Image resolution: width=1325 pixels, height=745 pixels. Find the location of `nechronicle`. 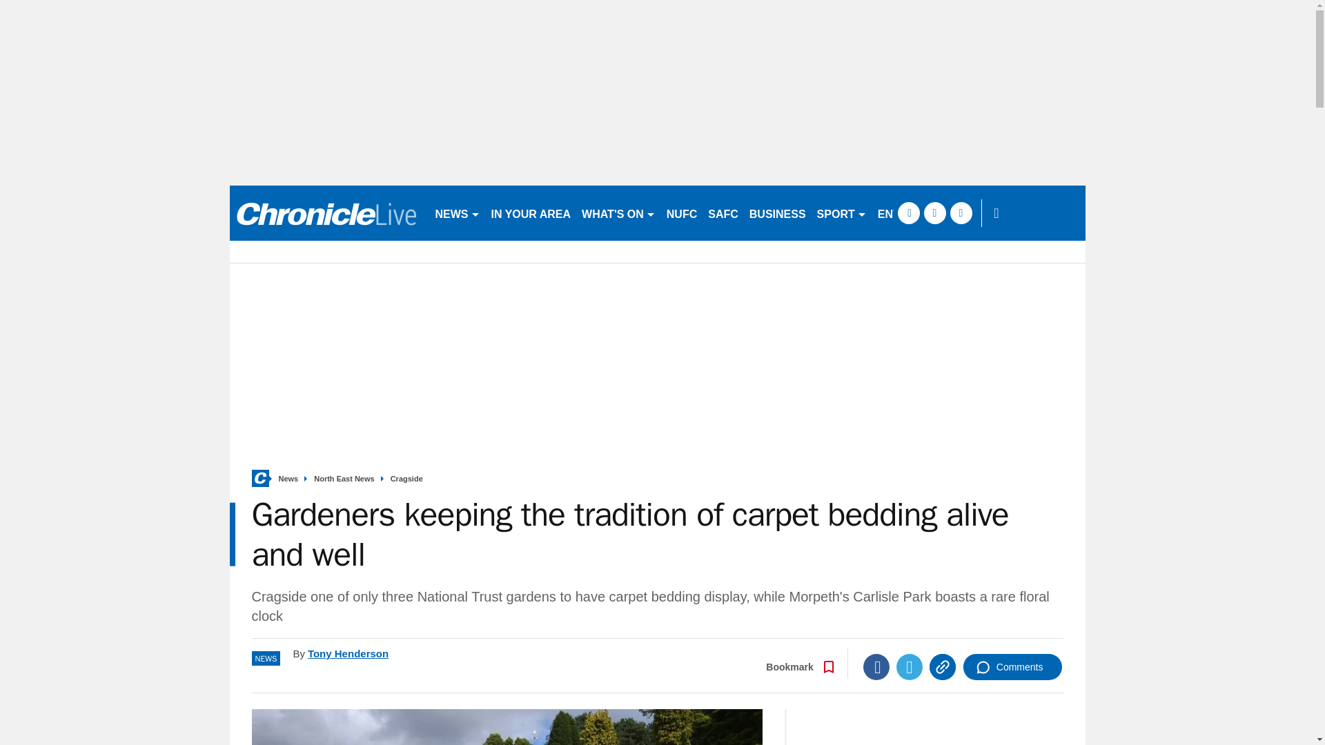

nechronicle is located at coordinates (326, 212).